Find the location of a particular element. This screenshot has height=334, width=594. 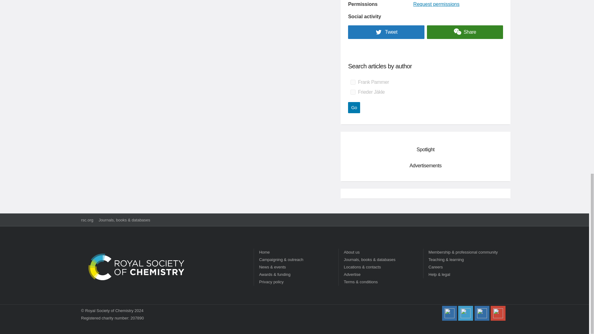

on is located at coordinates (353, 82).